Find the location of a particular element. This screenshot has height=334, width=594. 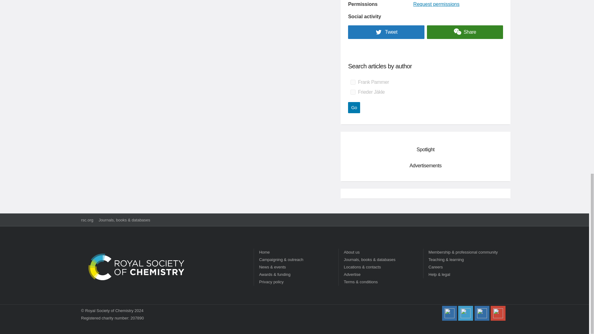

on is located at coordinates (353, 82).